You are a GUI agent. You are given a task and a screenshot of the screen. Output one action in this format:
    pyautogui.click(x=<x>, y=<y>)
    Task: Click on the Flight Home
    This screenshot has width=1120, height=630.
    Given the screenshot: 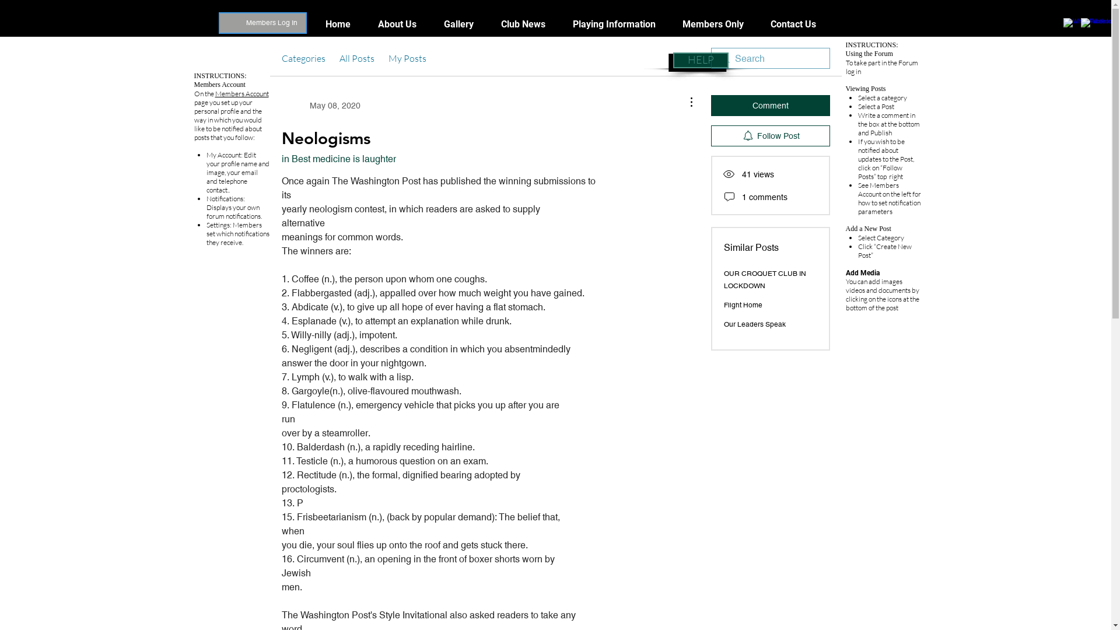 What is the action you would take?
    pyautogui.click(x=743, y=305)
    